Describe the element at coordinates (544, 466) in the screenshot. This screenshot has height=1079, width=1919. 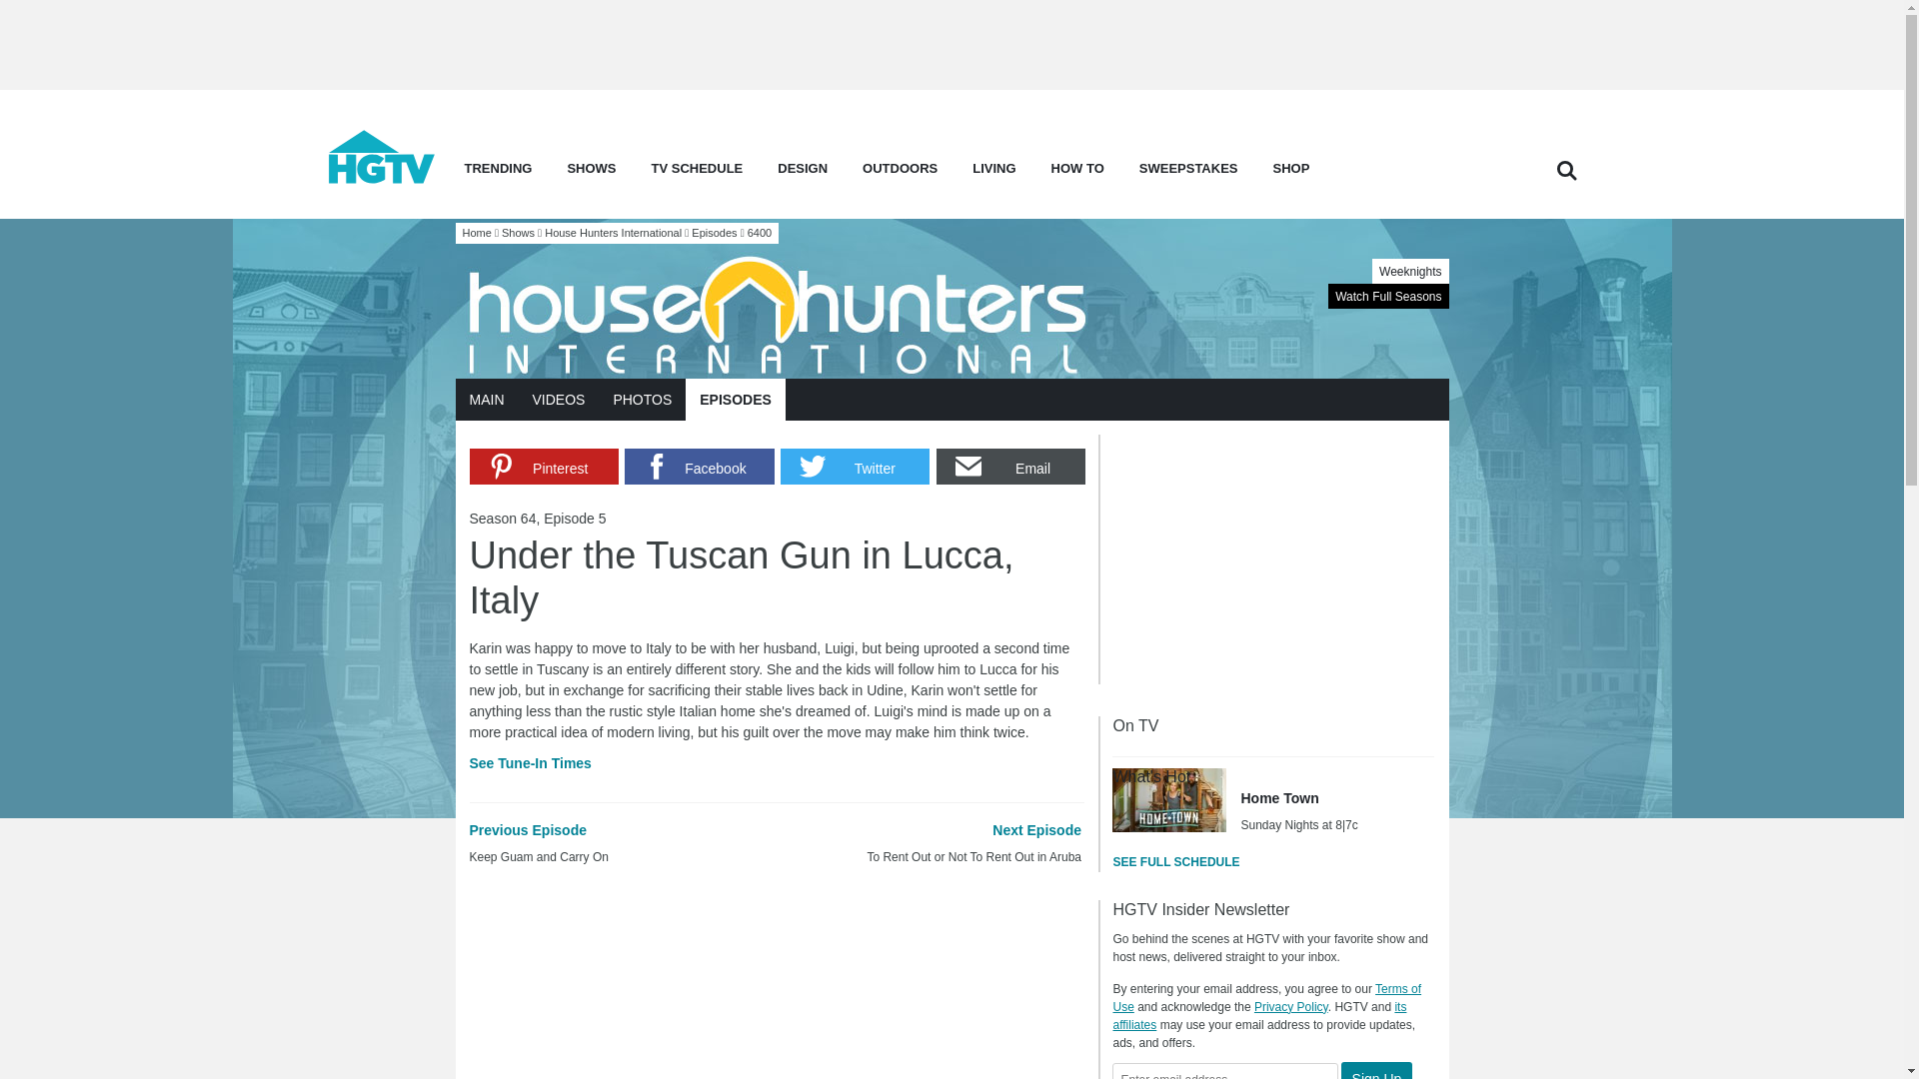
I see `Share on Pinterest` at that location.